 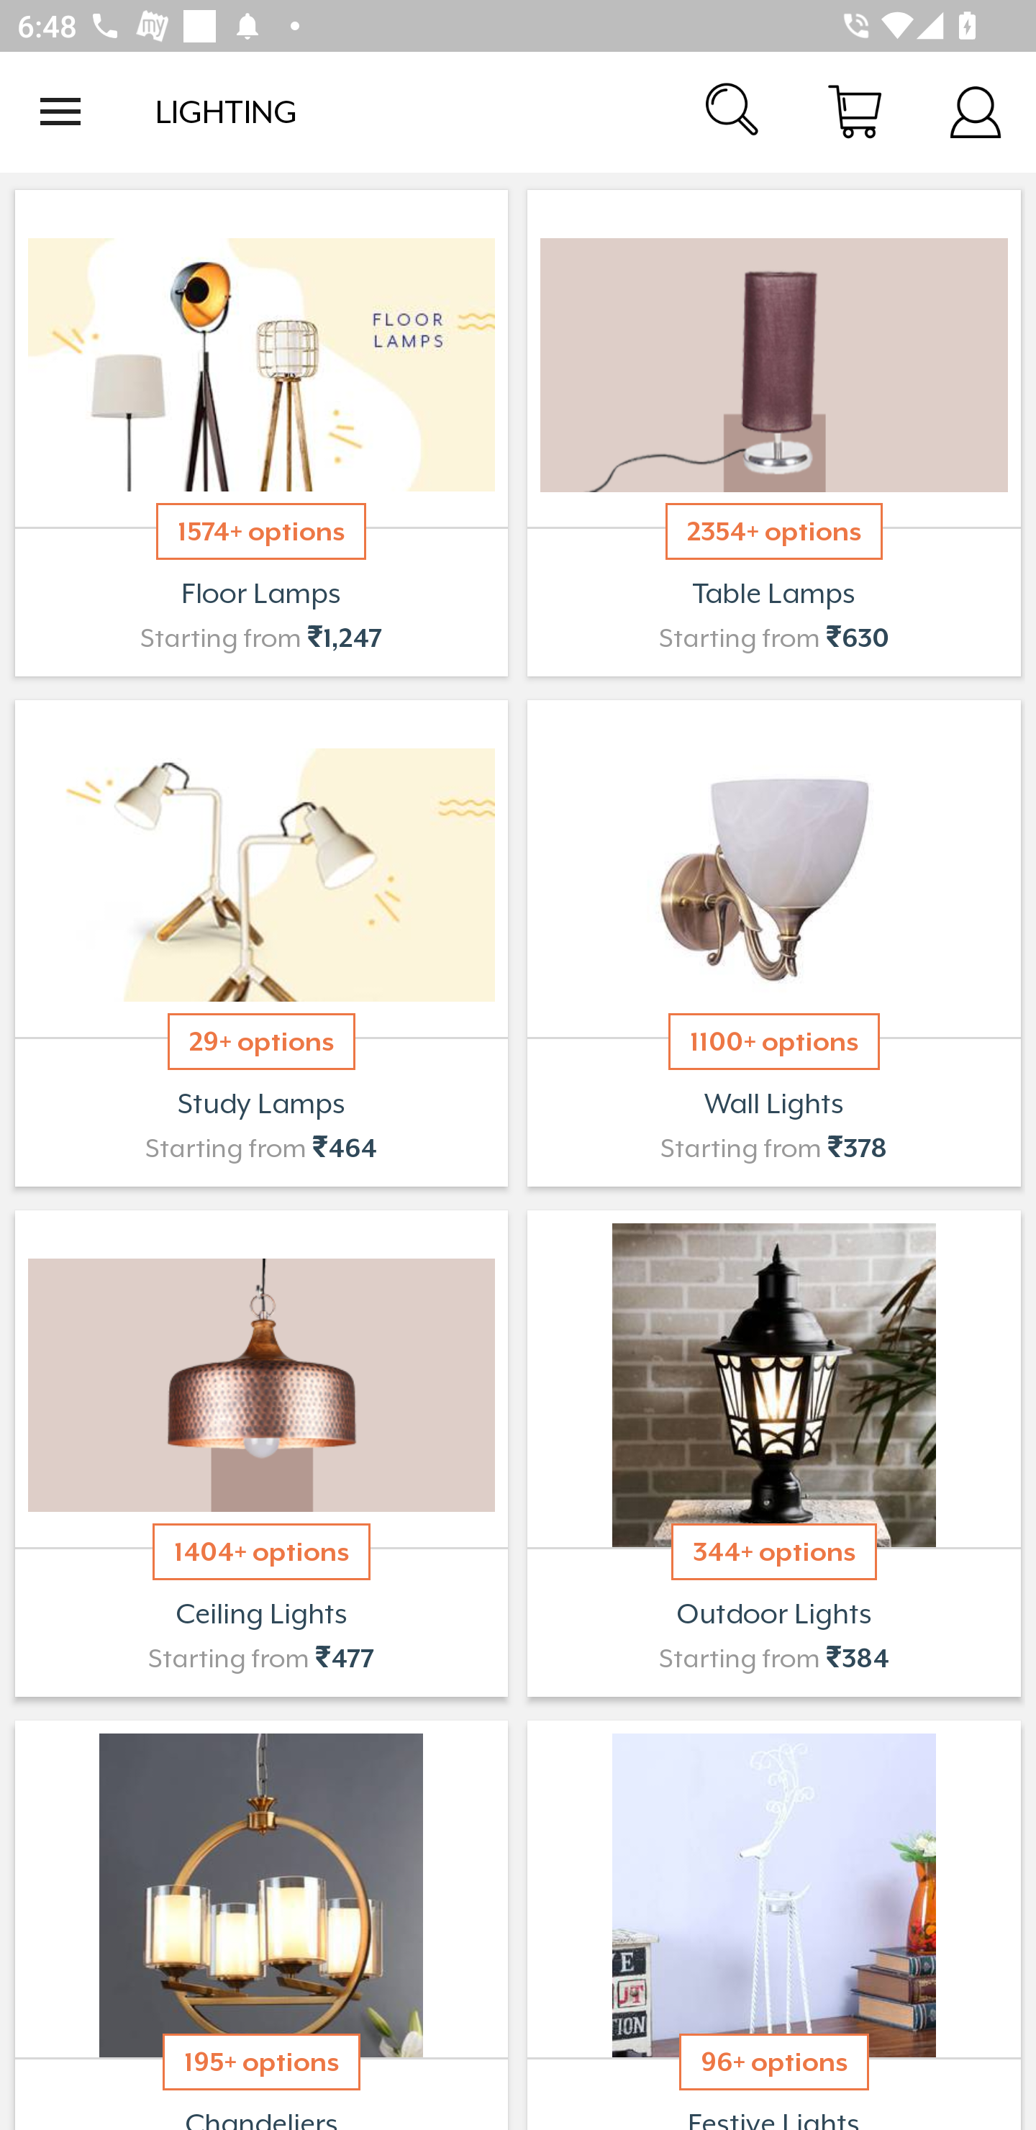 I want to click on 1404+ options Ceiling Lights Starting from  ₹477, so click(x=260, y=1454).